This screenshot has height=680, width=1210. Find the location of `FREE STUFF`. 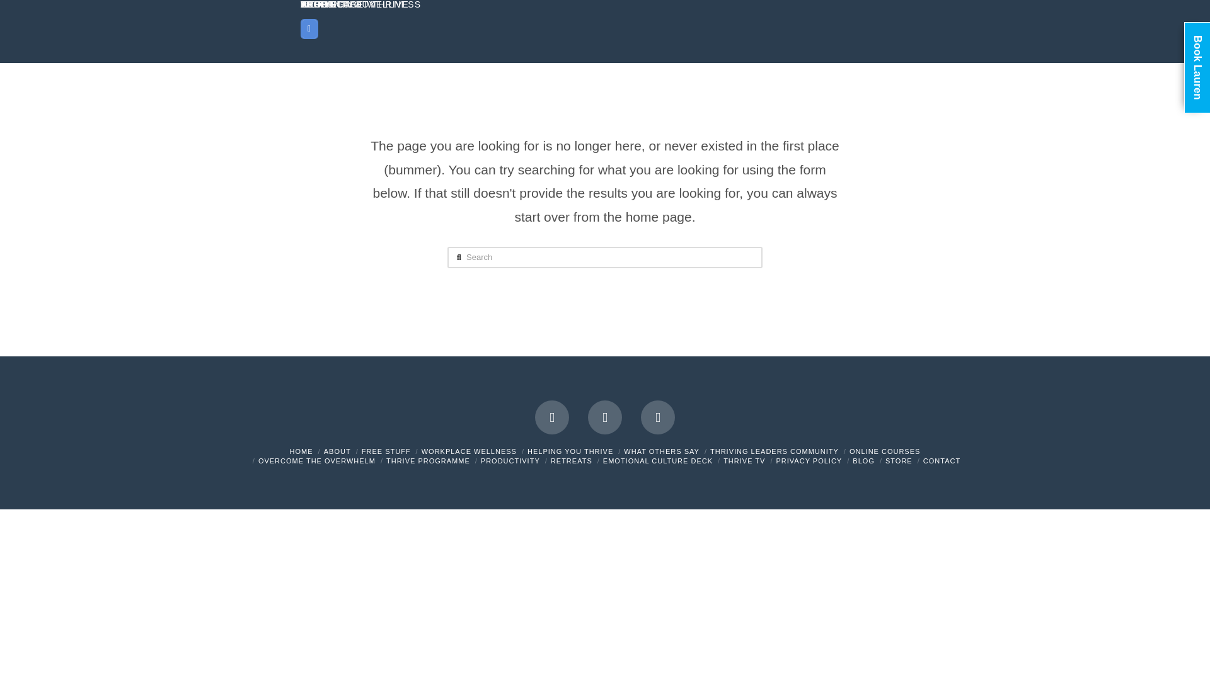

FREE STUFF is located at coordinates (386, 451).